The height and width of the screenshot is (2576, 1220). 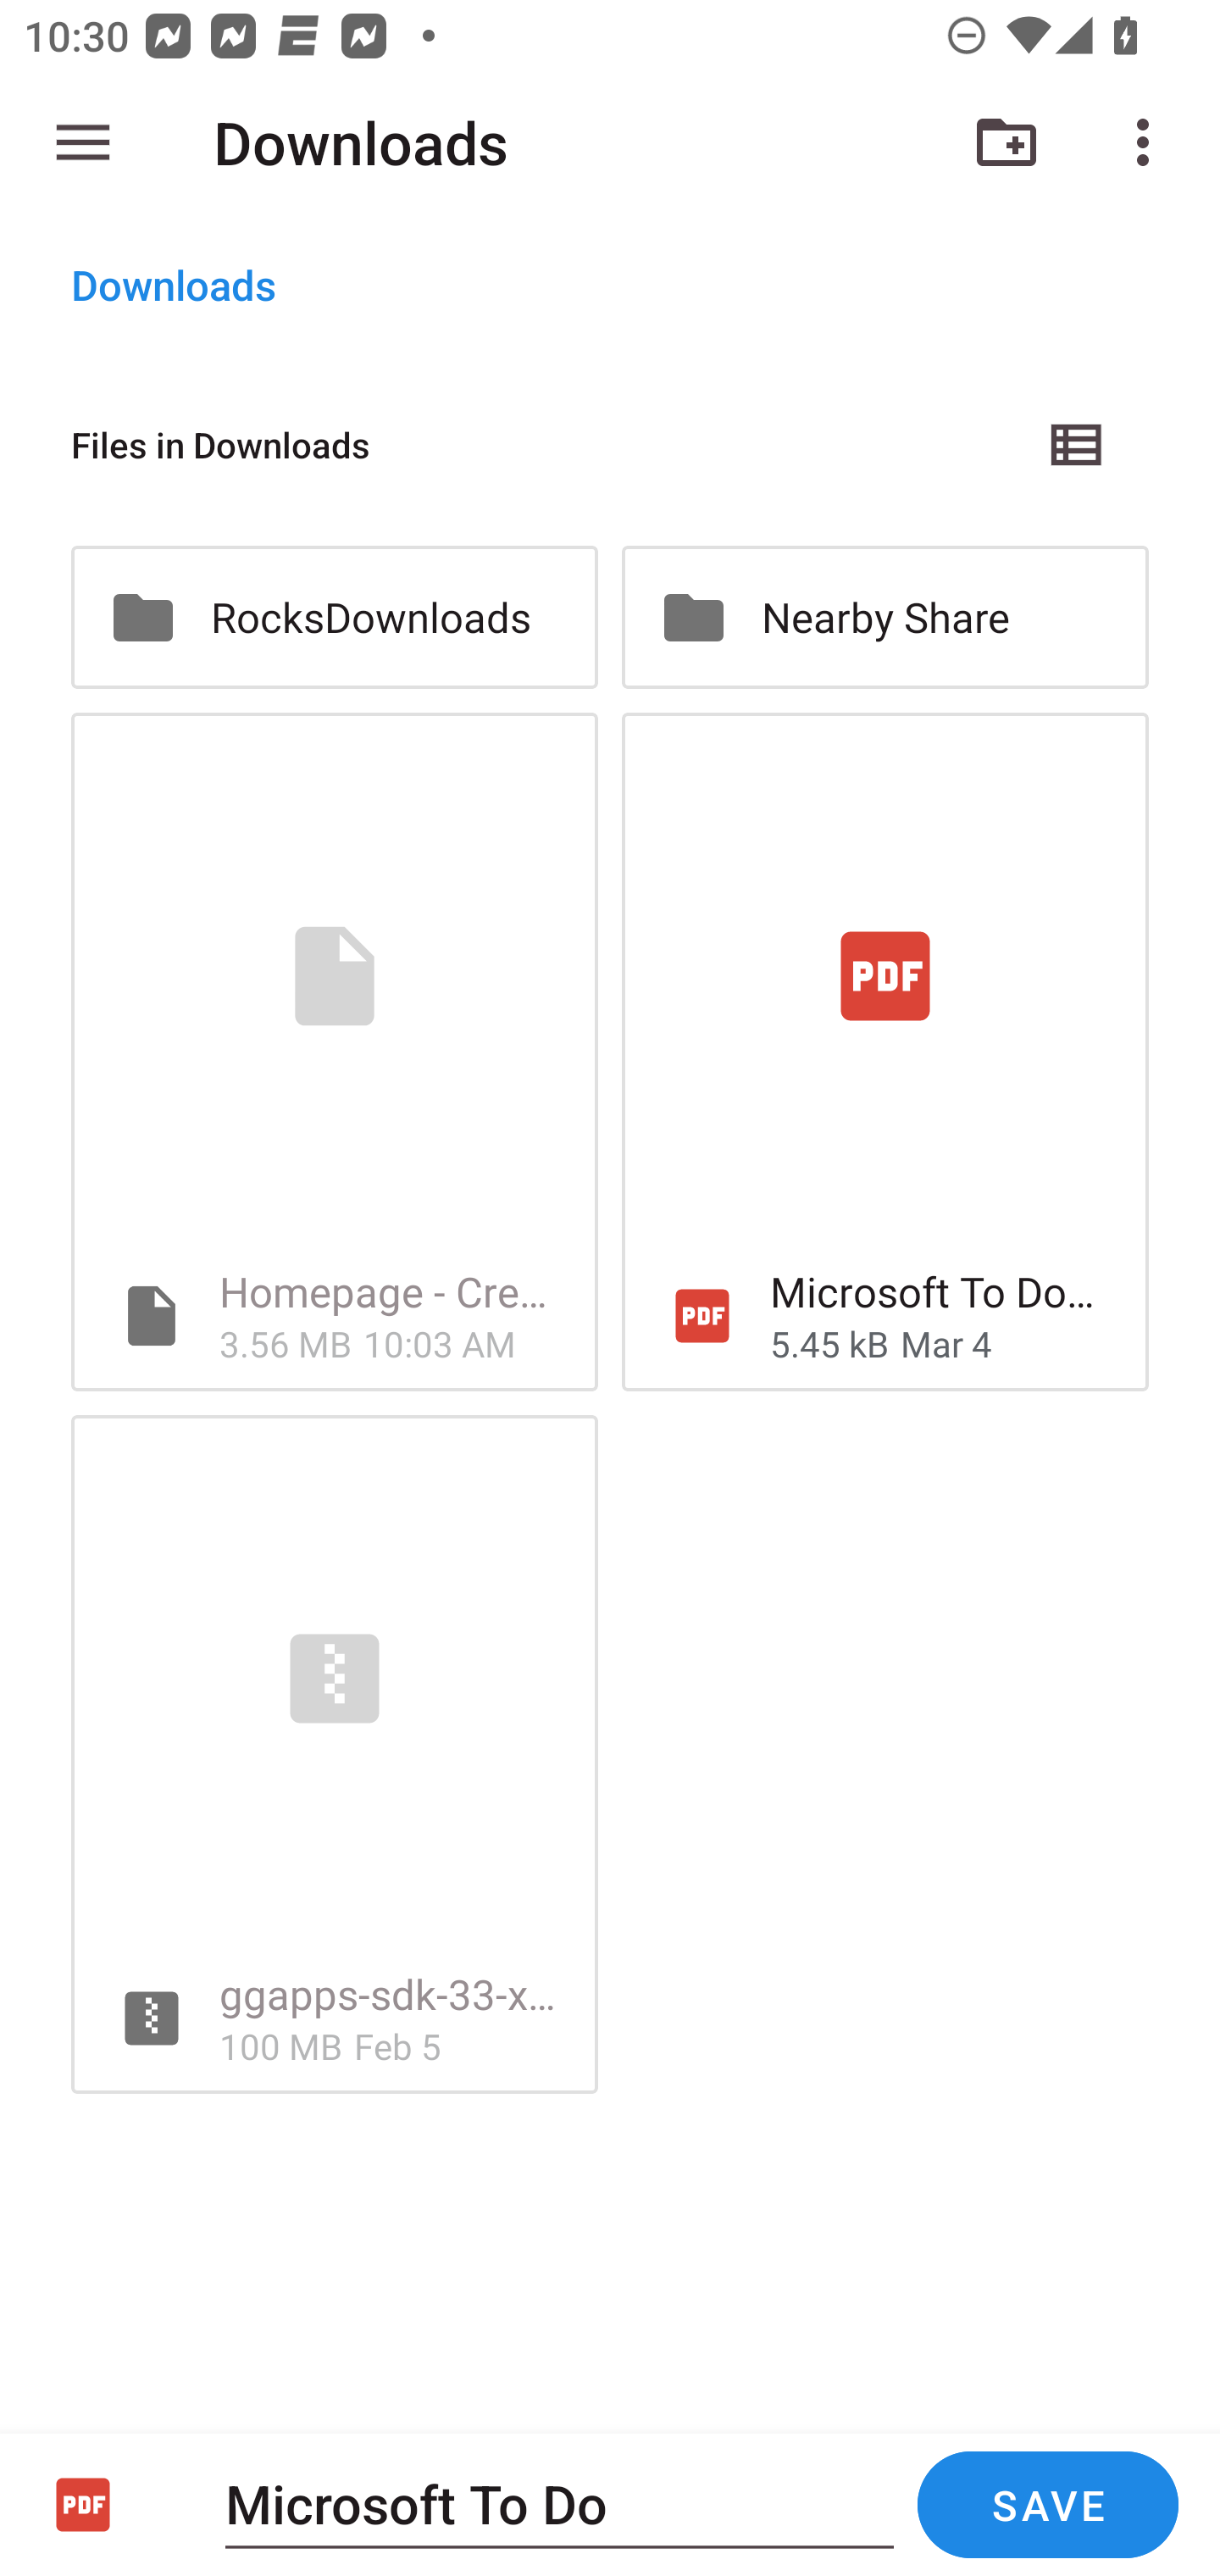 What do you see at coordinates (1078, 444) in the screenshot?
I see `List view` at bounding box center [1078, 444].